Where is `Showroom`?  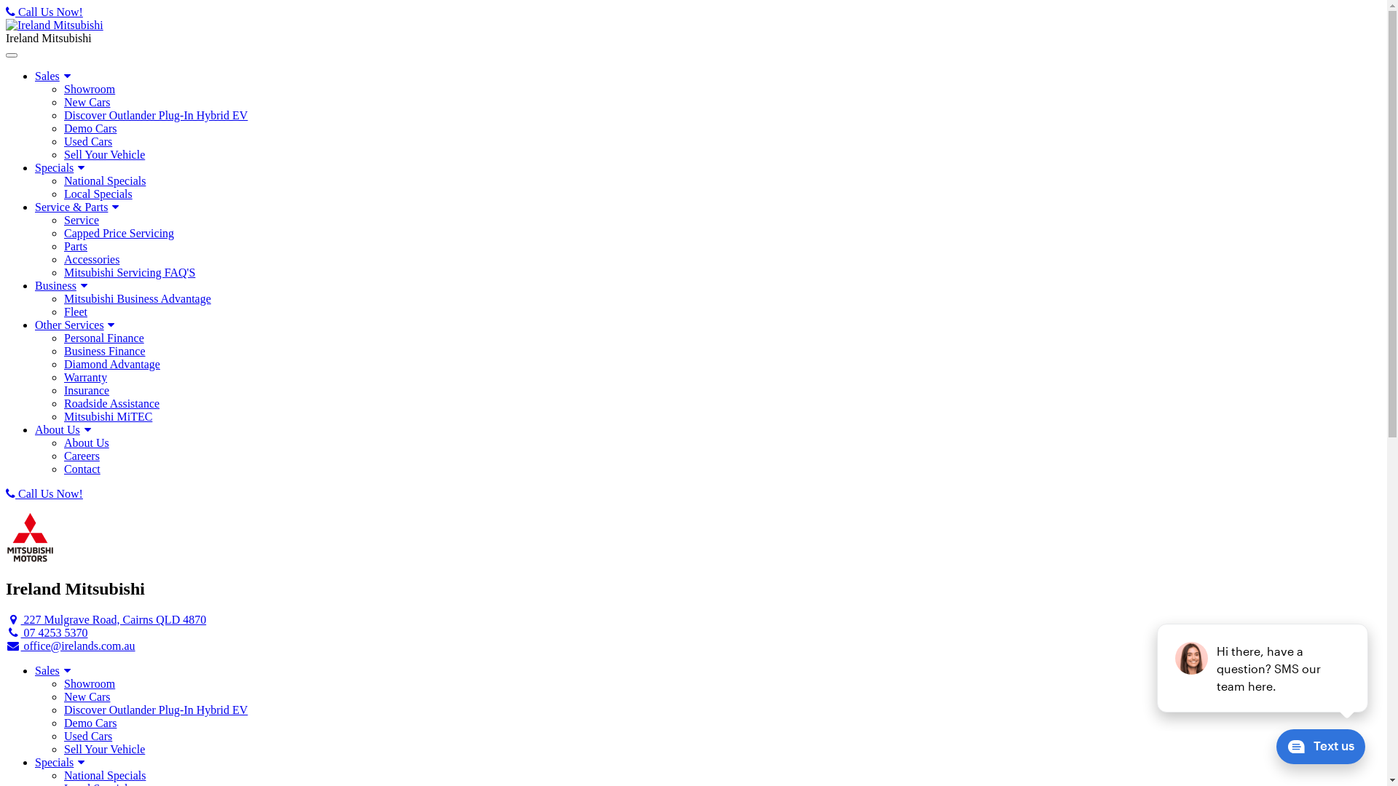 Showroom is located at coordinates (722, 684).